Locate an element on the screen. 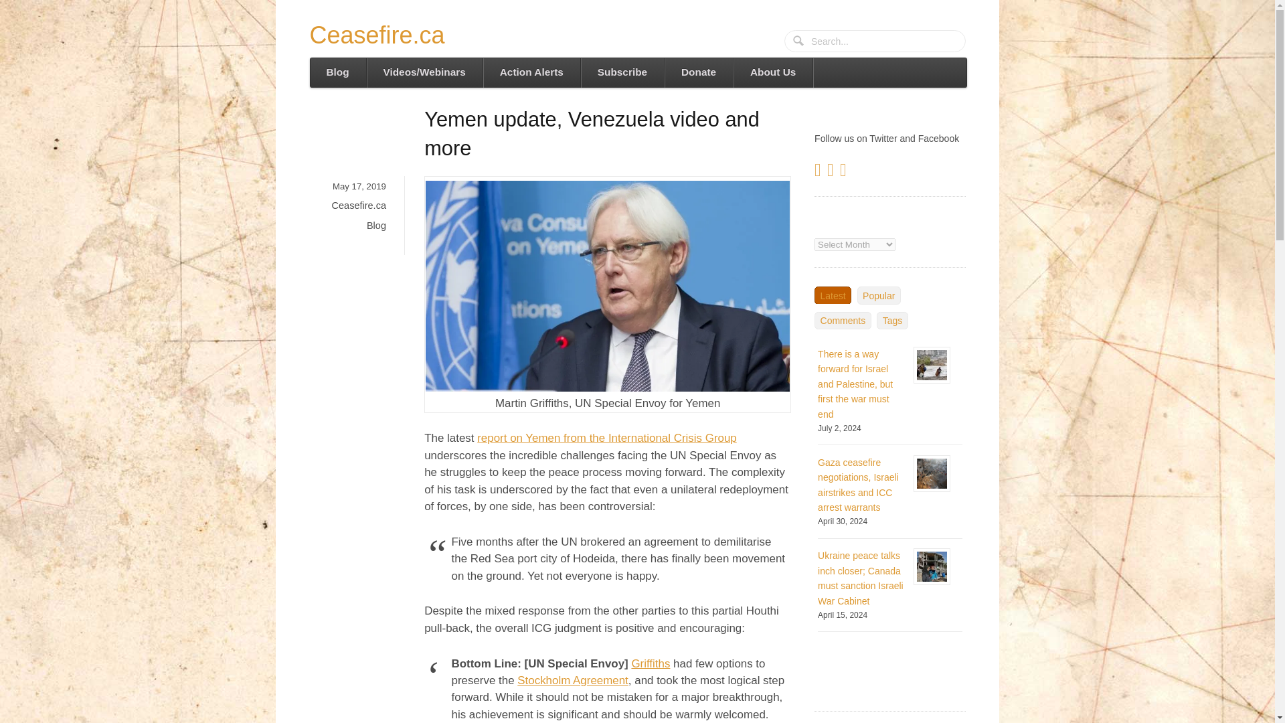  Action Alerts is located at coordinates (531, 72).